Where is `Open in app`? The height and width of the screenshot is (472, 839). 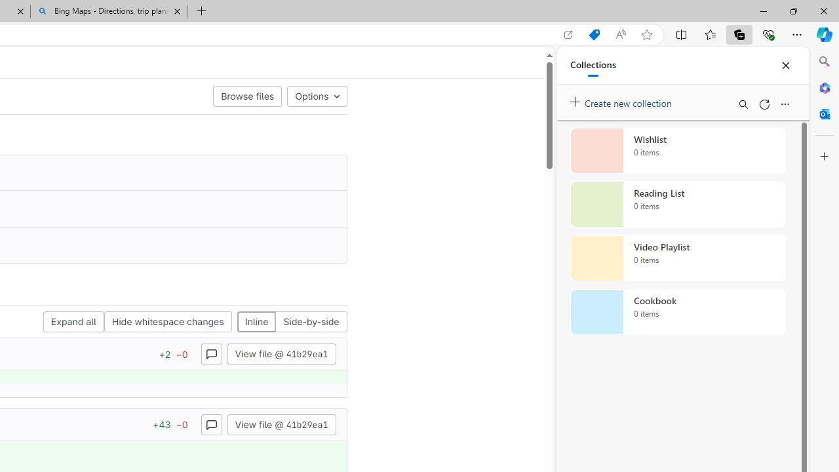 Open in app is located at coordinates (568, 35).